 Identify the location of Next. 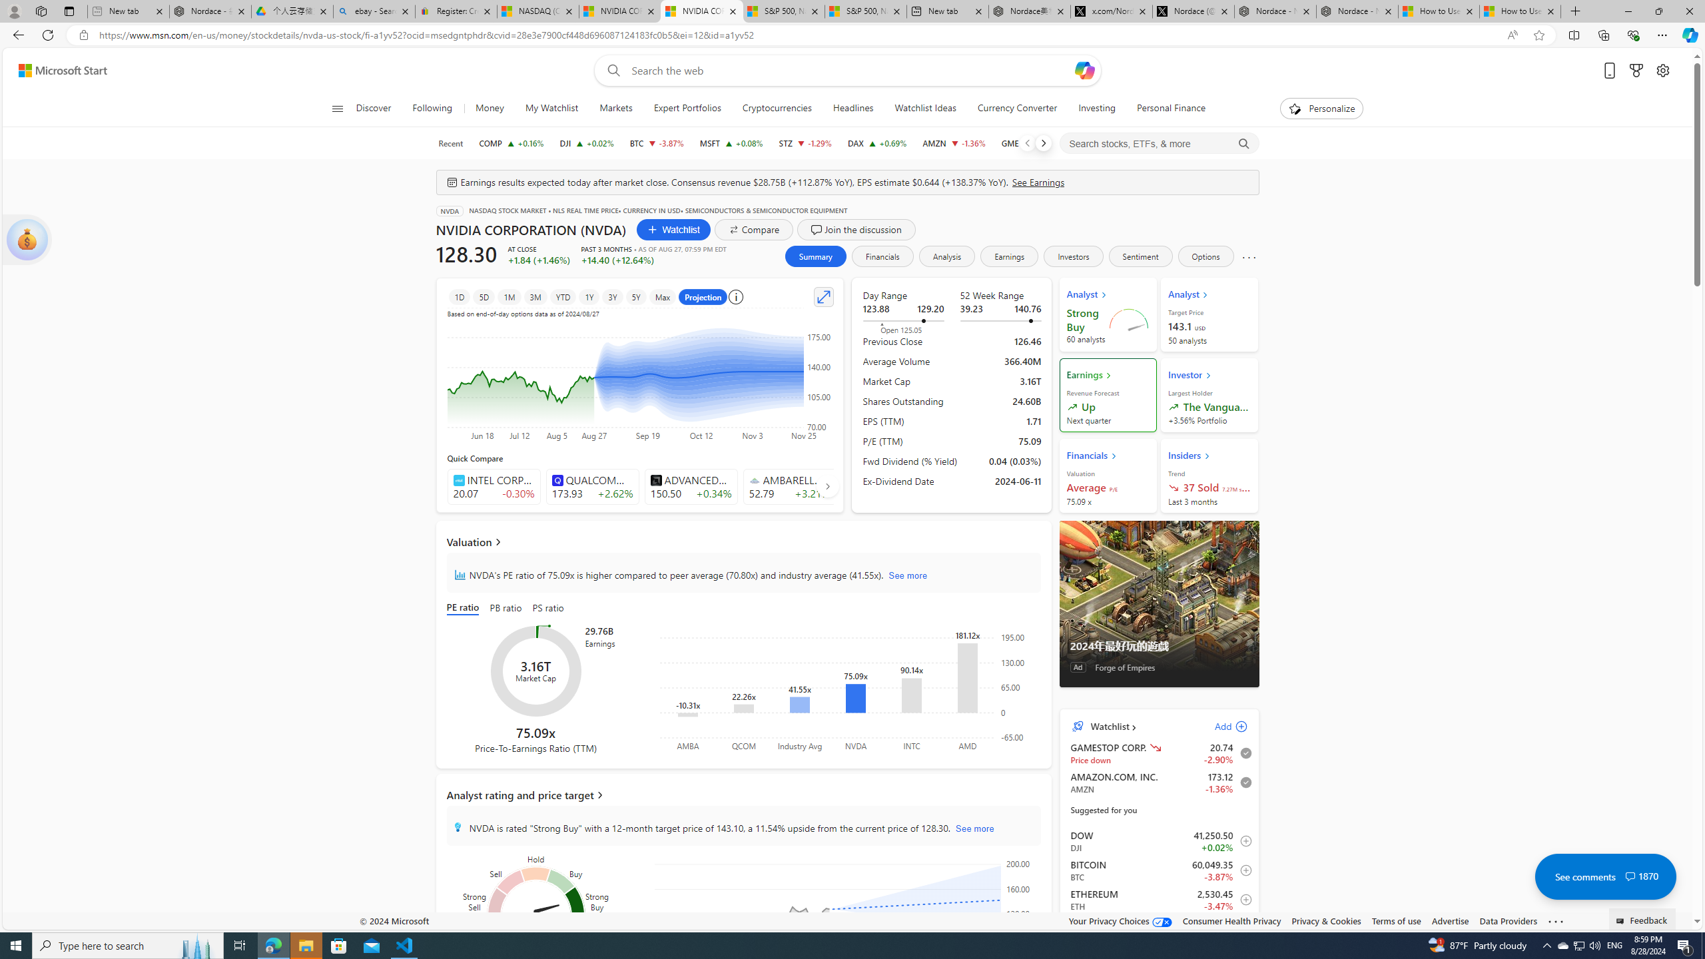
(1043, 143).